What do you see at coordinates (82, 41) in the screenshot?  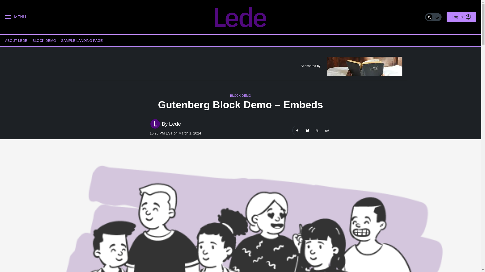 I see `SAMPLE LANDING PAGE` at bounding box center [82, 41].